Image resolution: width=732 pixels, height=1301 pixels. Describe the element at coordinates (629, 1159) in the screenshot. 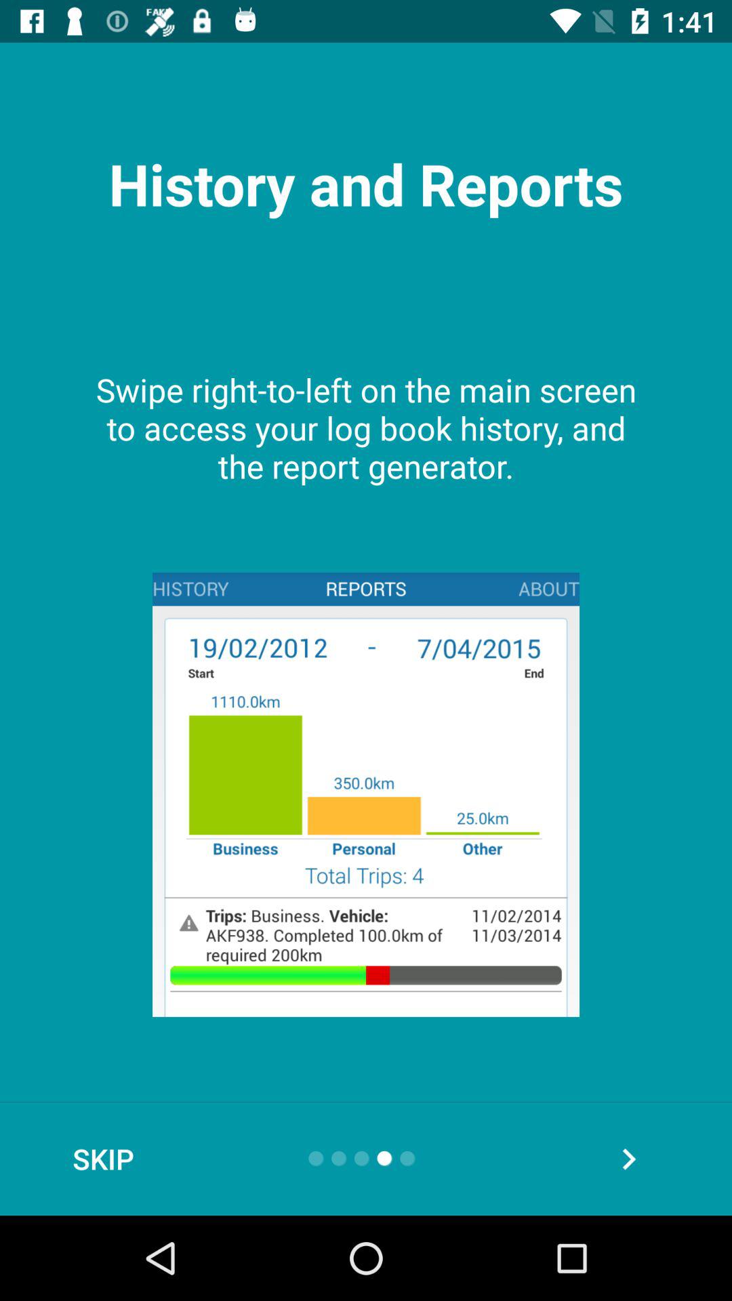

I see `go to next page` at that location.